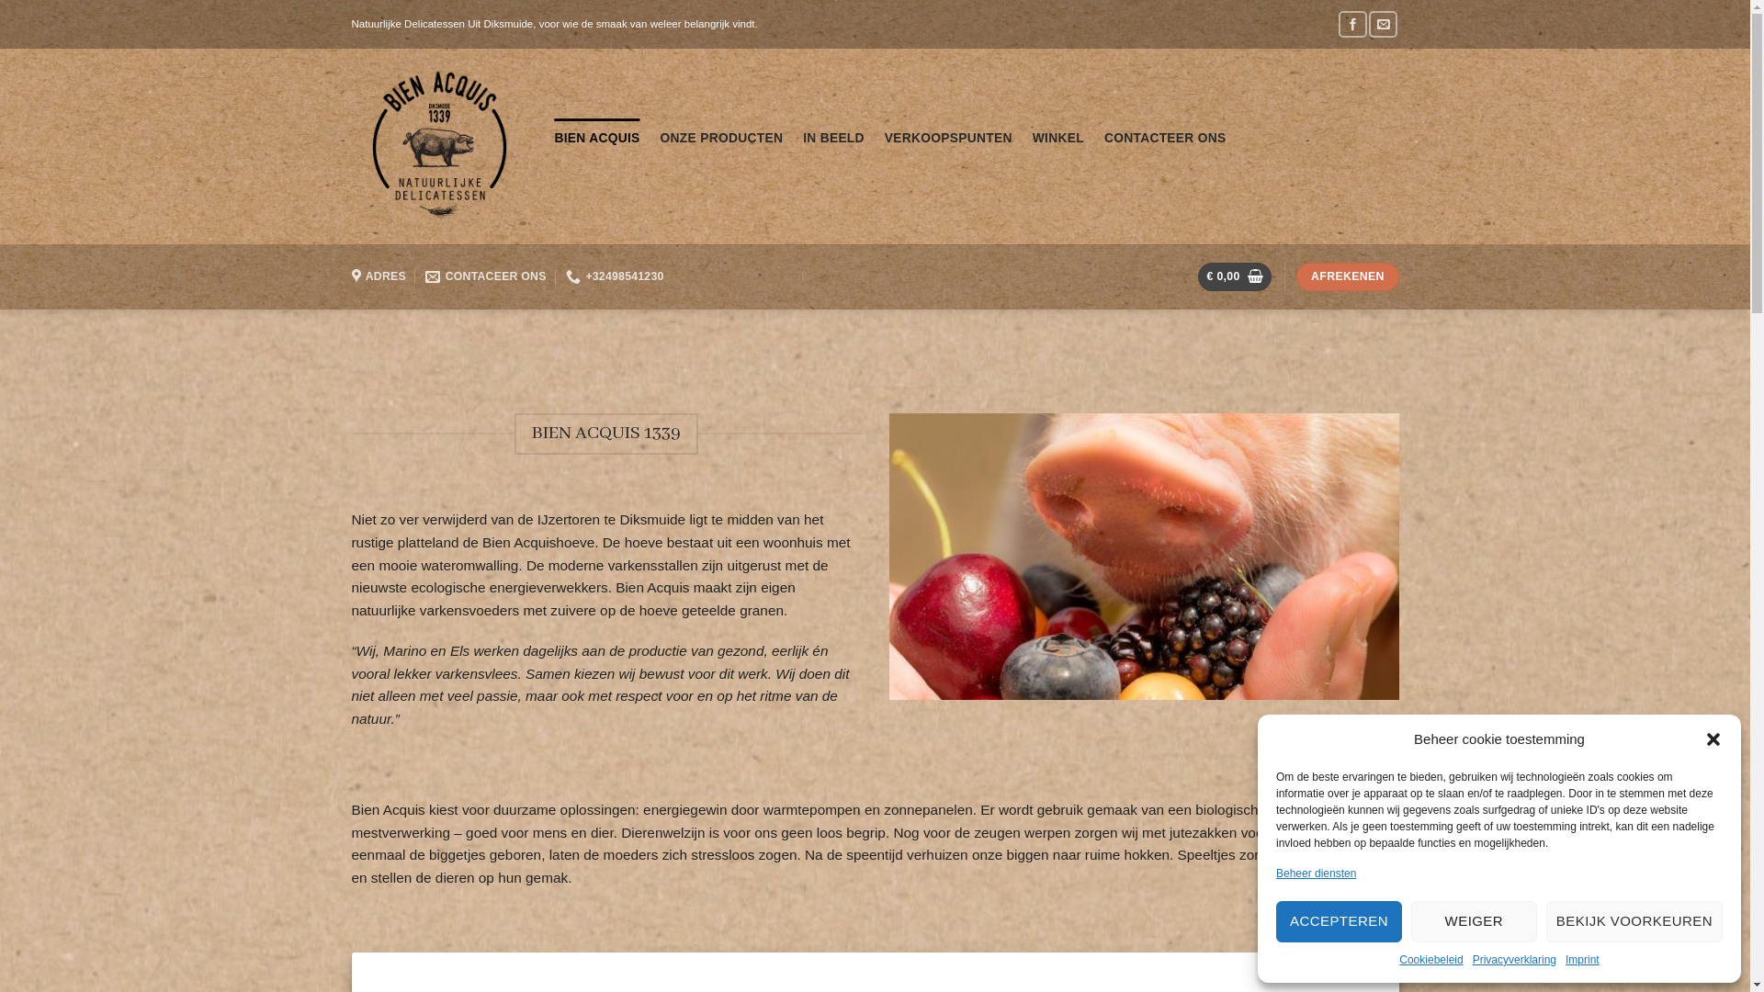 Image resolution: width=1764 pixels, height=992 pixels. I want to click on IN BEELD, so click(834, 138).